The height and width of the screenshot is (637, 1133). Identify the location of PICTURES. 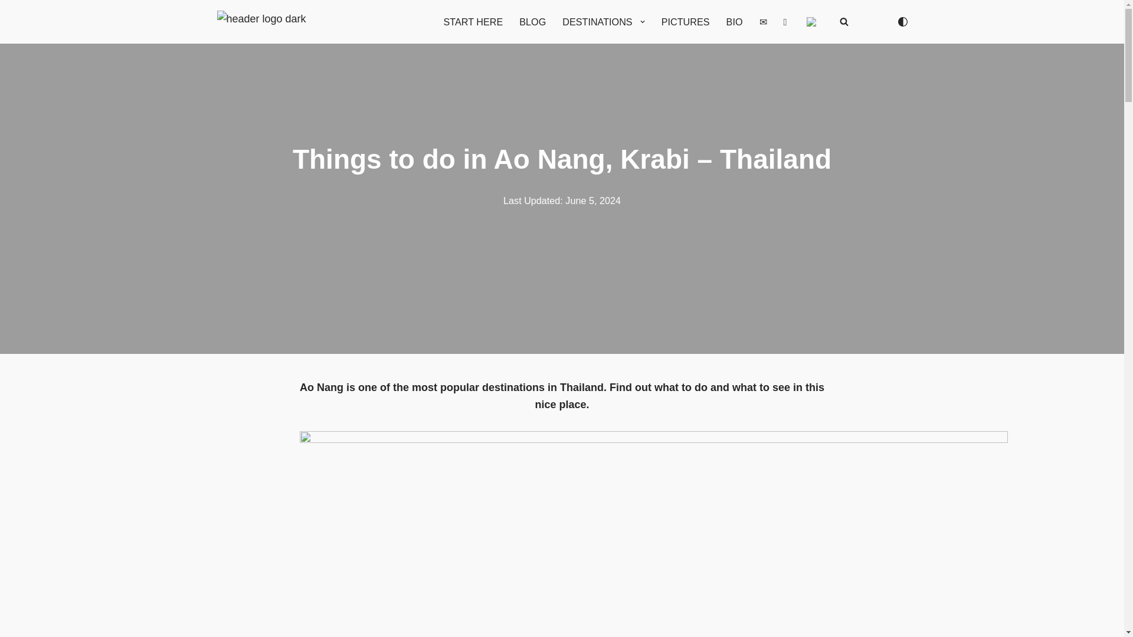
(686, 21).